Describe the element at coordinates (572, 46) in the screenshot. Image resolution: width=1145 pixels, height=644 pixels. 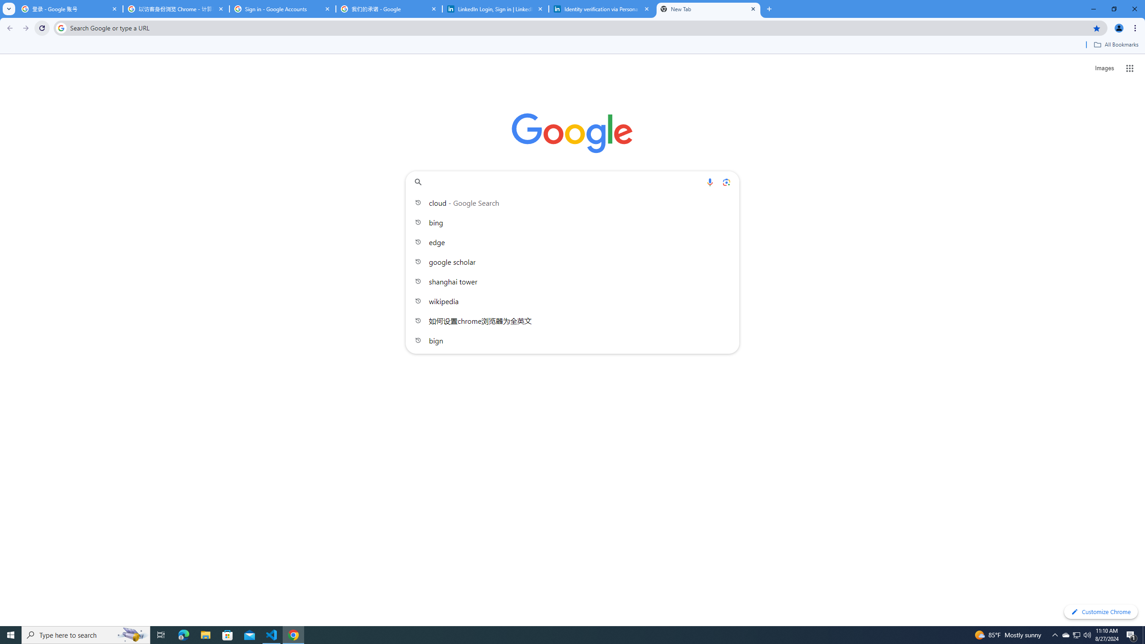
I see `Bookmarks` at that location.